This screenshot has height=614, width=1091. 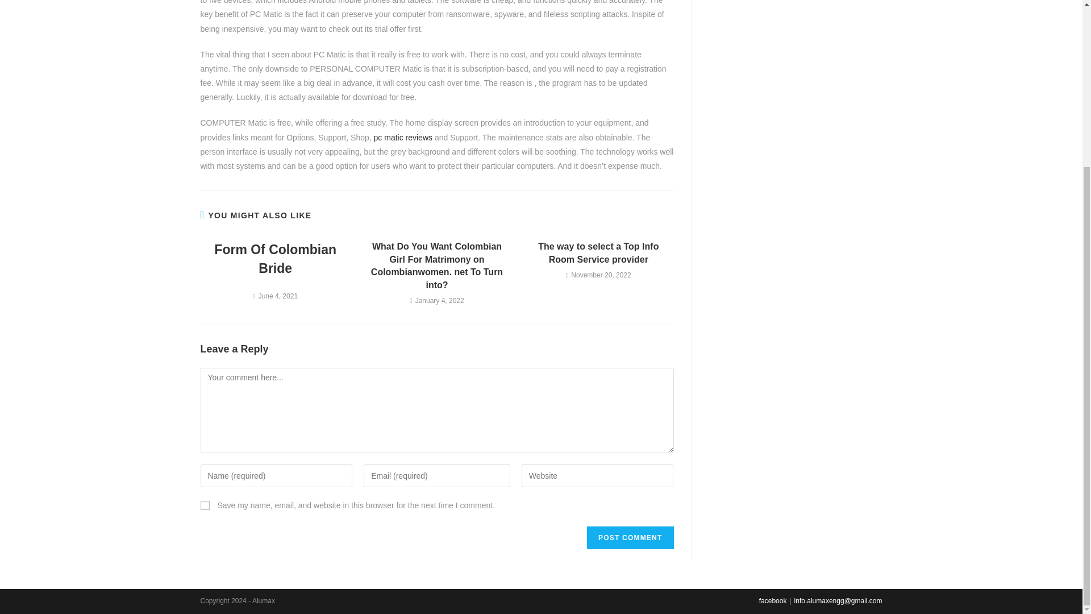 I want to click on Post Comment, so click(x=630, y=537).